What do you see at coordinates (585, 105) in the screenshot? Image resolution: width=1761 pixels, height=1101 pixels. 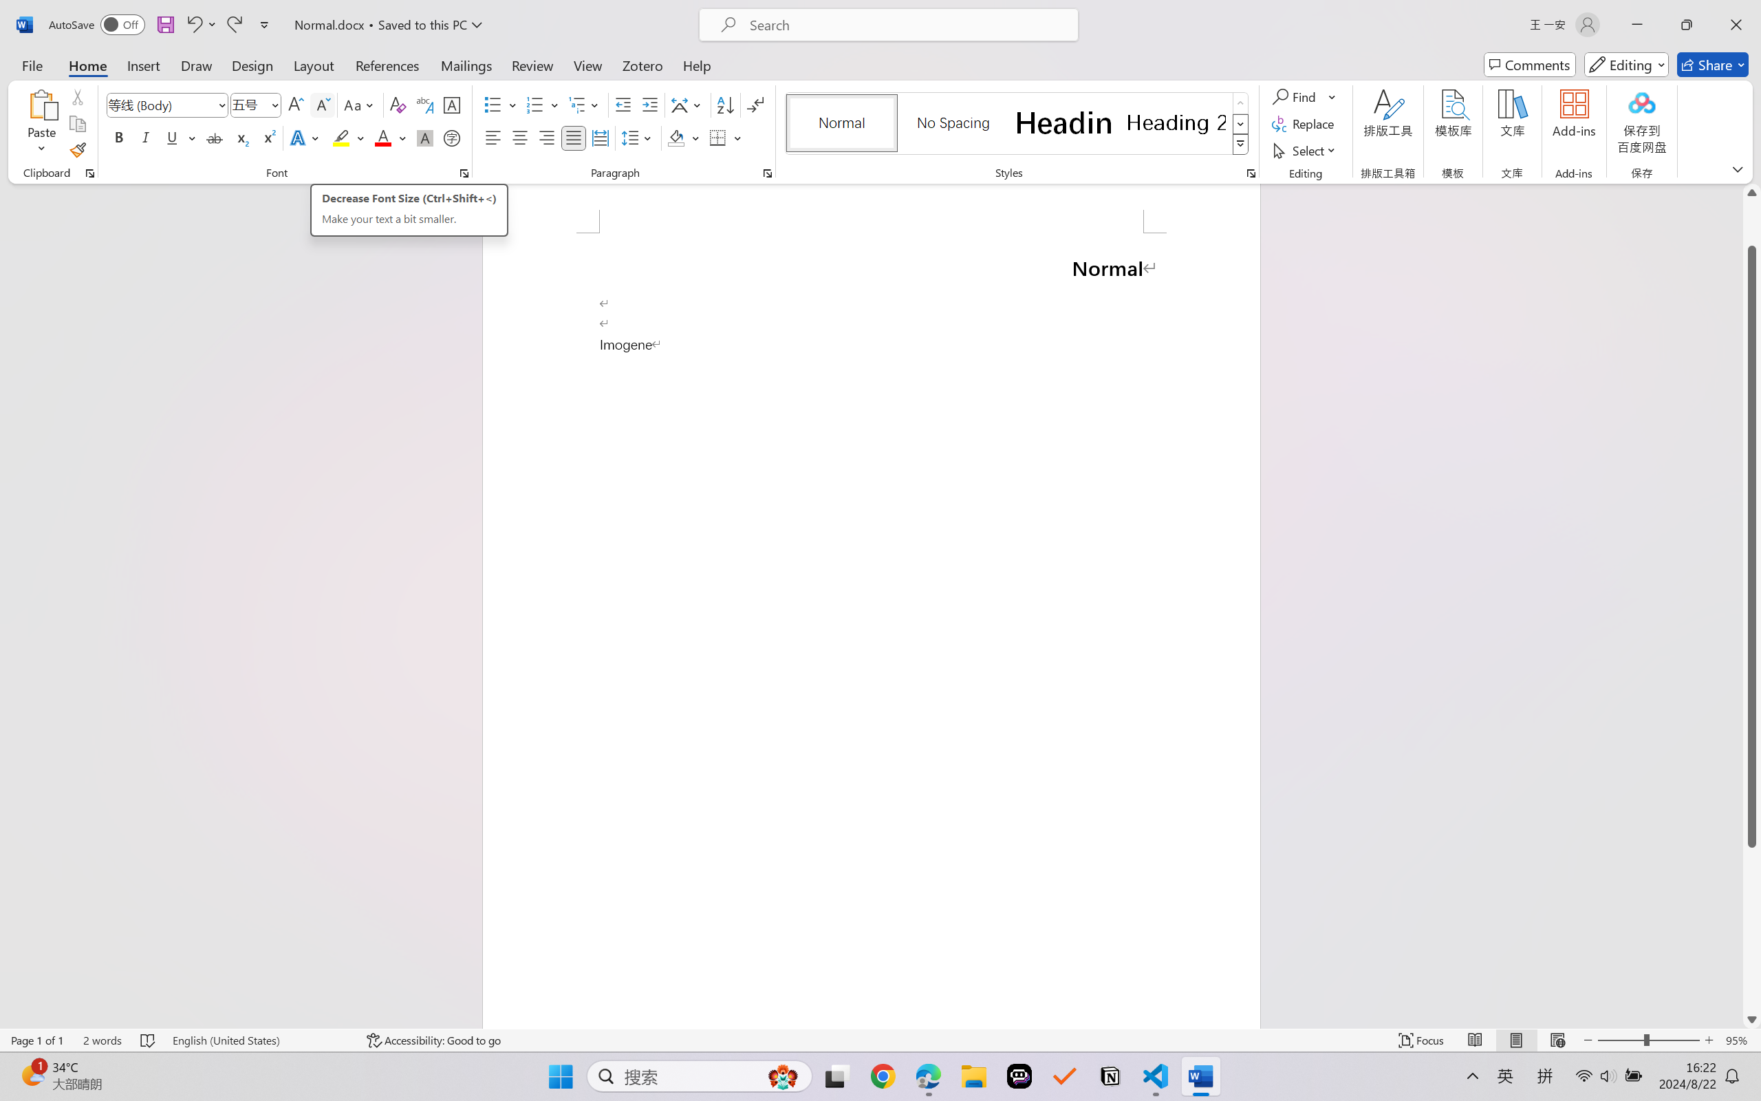 I see `Multilevel List` at bounding box center [585, 105].